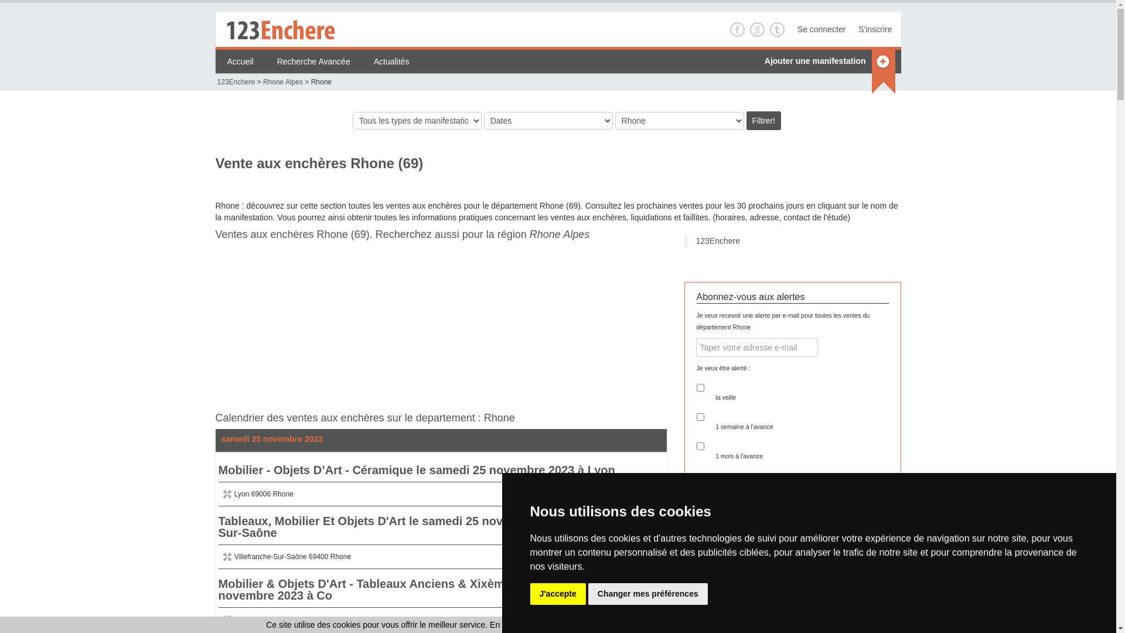 The height and width of the screenshot is (633, 1125). Describe the element at coordinates (872, 29) in the screenshot. I see `S'inscrire` at that location.